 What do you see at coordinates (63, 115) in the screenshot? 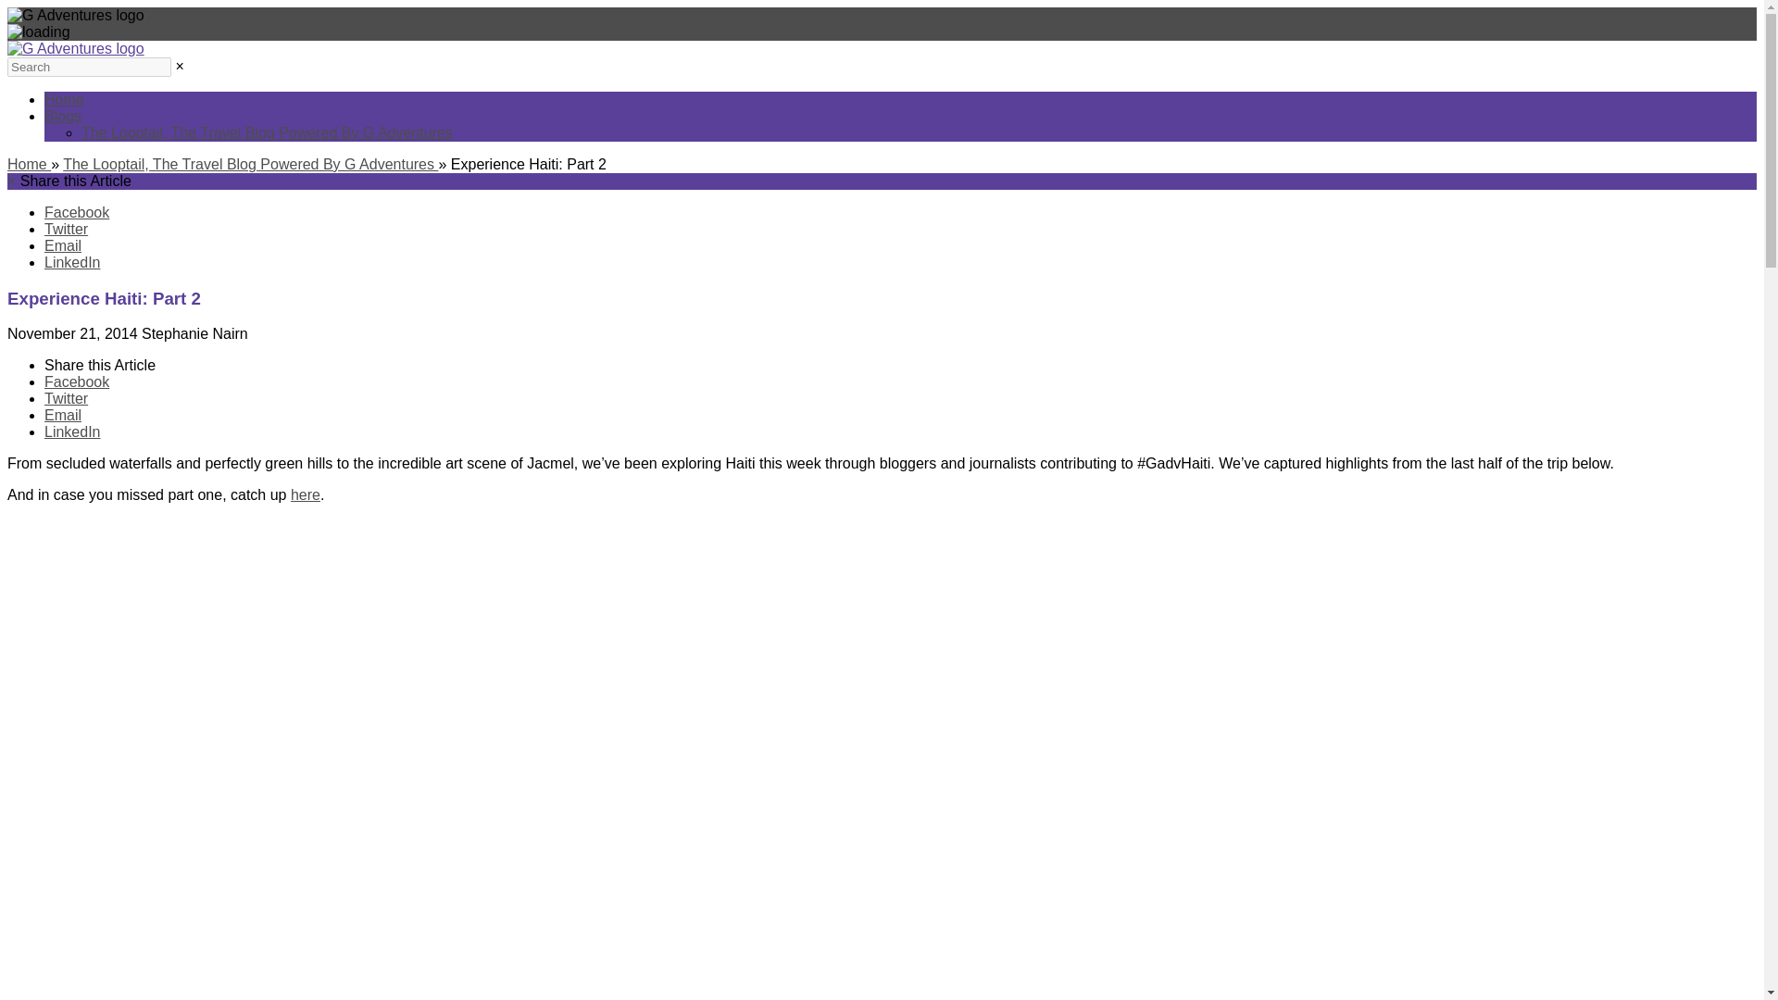
I see `Blogs` at bounding box center [63, 115].